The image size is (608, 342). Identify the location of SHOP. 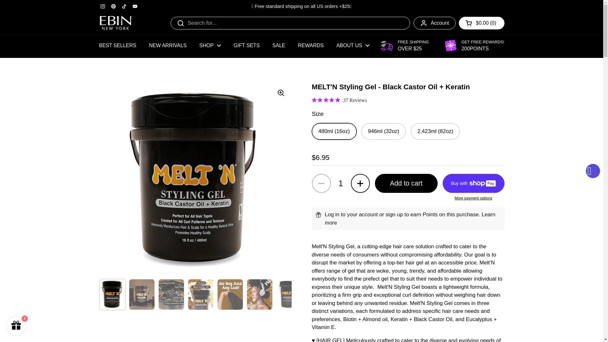
(210, 46).